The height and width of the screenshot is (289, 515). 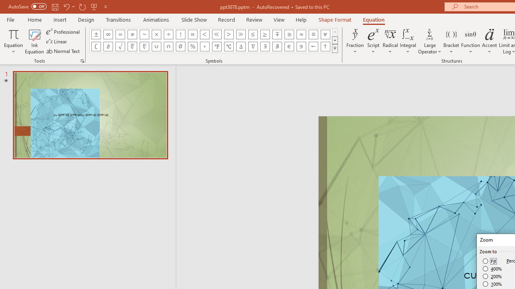 I want to click on Fit, so click(x=490, y=261).